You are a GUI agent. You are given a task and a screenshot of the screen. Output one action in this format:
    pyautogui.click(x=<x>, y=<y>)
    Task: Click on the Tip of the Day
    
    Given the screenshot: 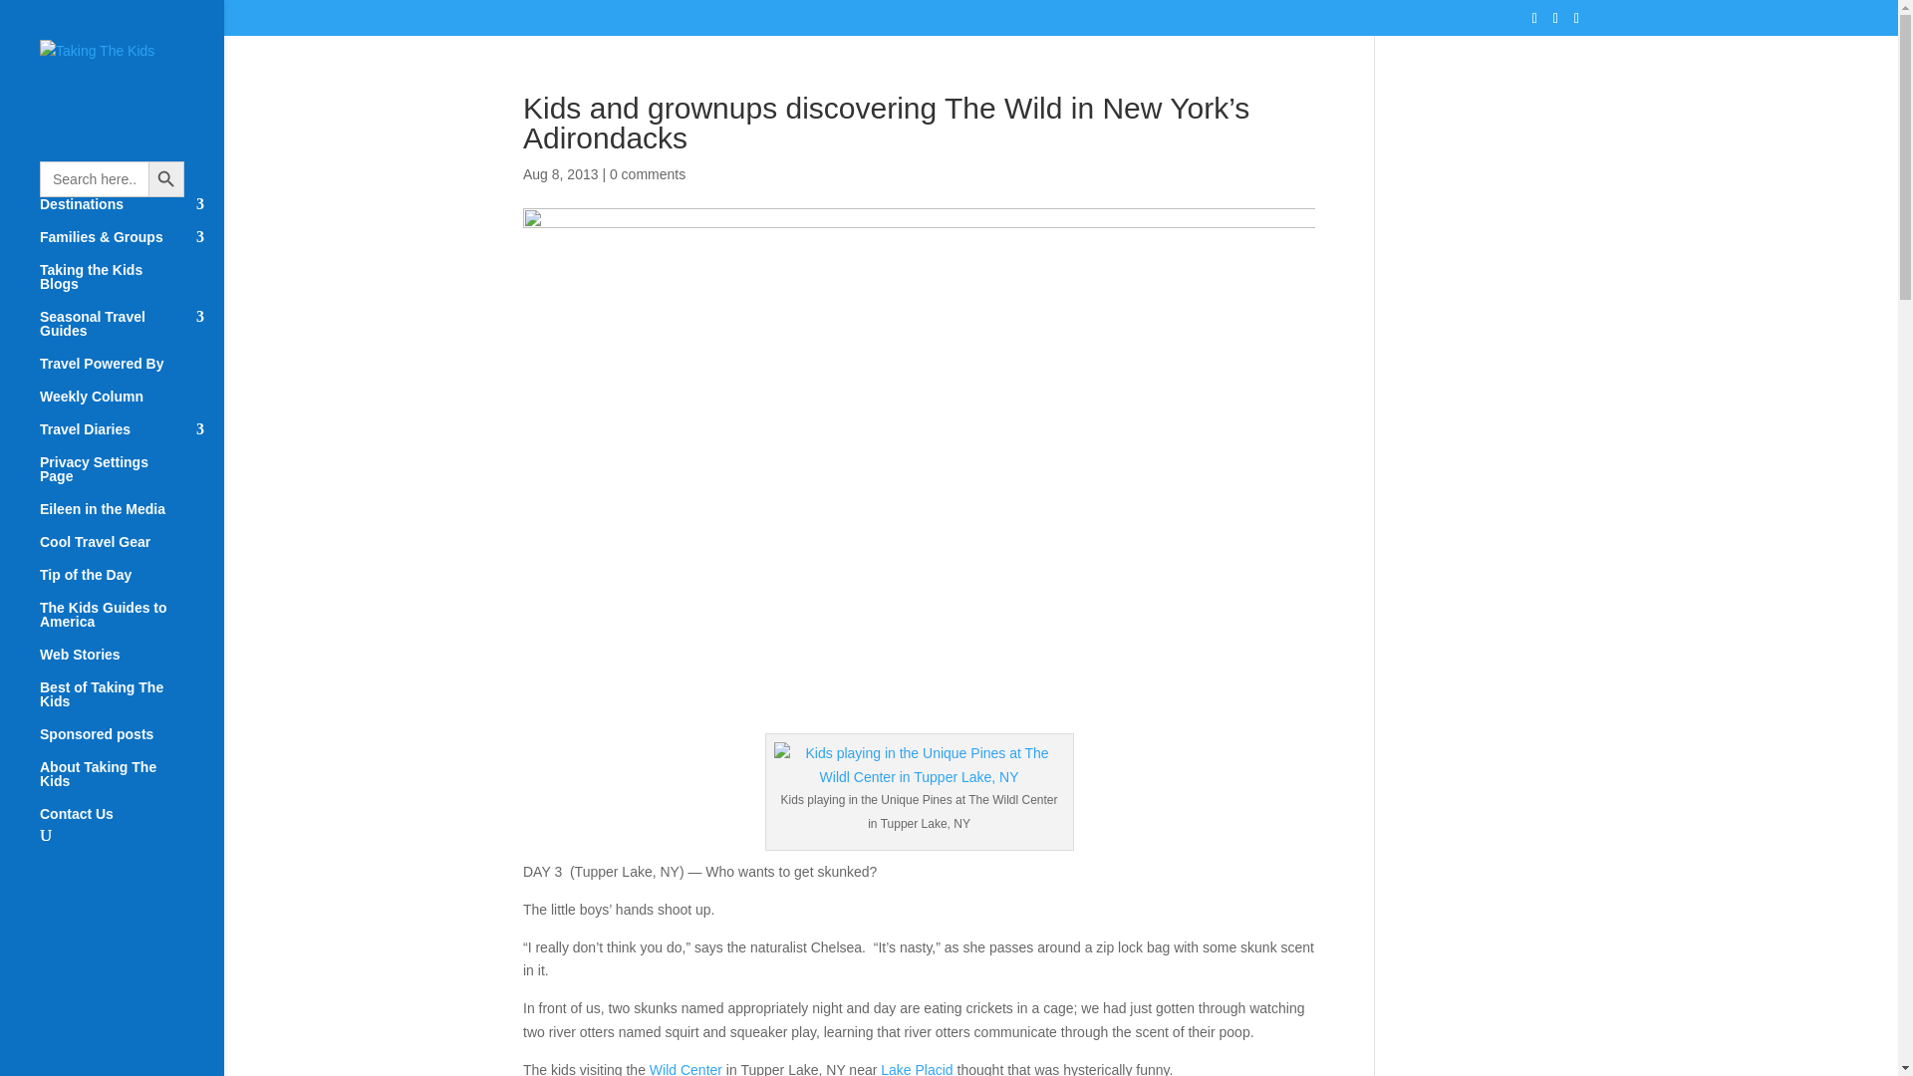 What is the action you would take?
    pyautogui.click(x=132, y=584)
    